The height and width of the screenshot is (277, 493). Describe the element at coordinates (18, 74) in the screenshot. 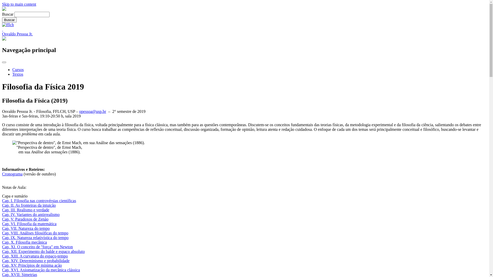

I see `Textos` at that location.